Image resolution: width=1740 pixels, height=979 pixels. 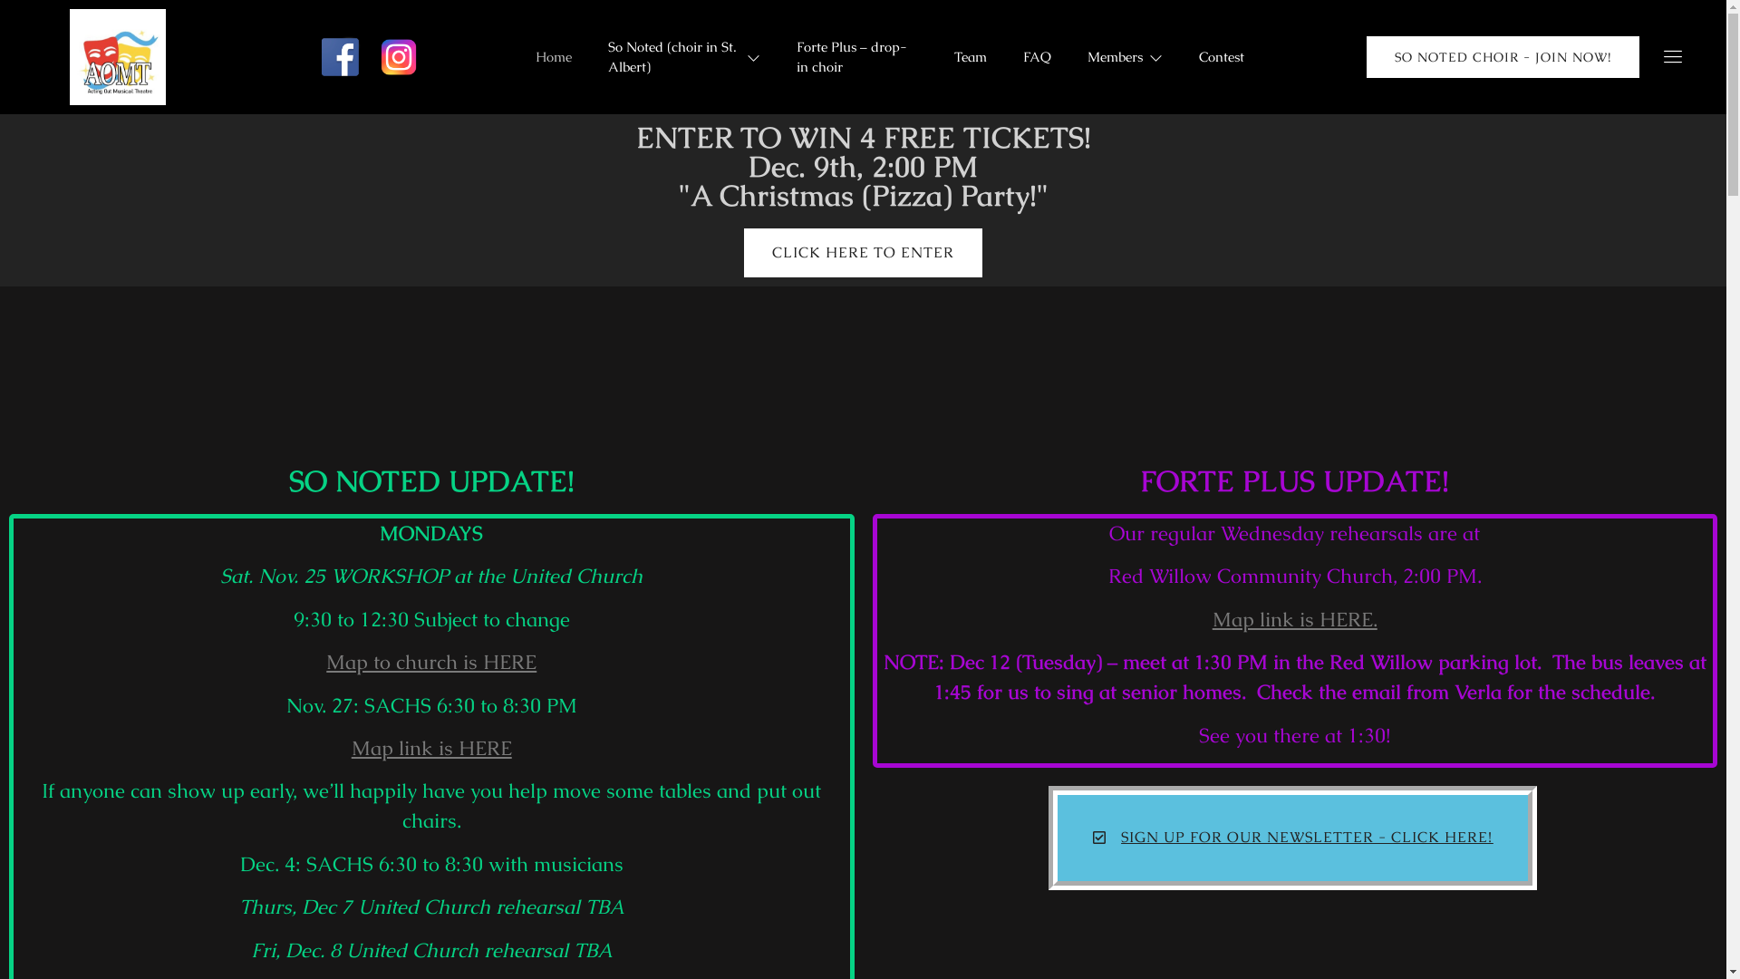 What do you see at coordinates (863, 253) in the screenshot?
I see `CLICK HERE TO ENTER` at bounding box center [863, 253].